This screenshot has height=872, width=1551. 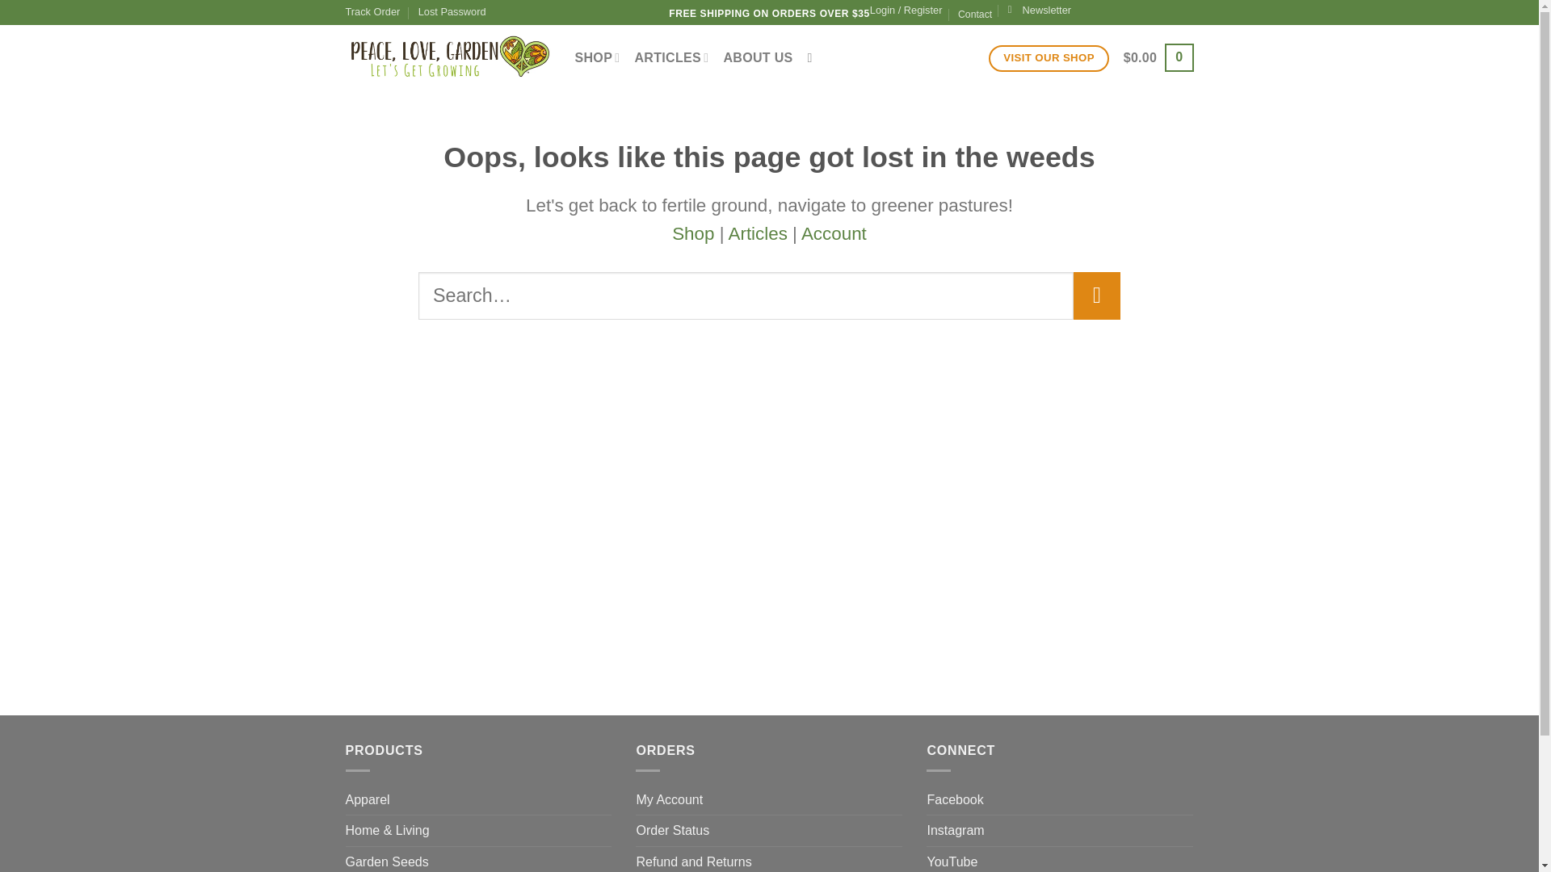 I want to click on Contact, so click(x=975, y=15).